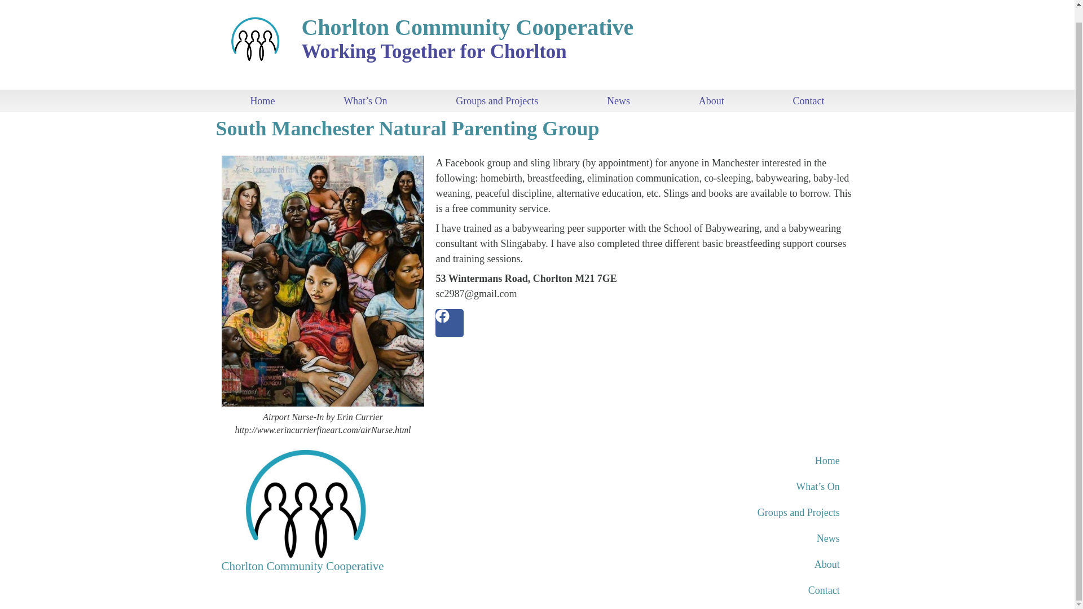  What do you see at coordinates (749, 460) in the screenshot?
I see `Chin Up Duck: Home` at bounding box center [749, 460].